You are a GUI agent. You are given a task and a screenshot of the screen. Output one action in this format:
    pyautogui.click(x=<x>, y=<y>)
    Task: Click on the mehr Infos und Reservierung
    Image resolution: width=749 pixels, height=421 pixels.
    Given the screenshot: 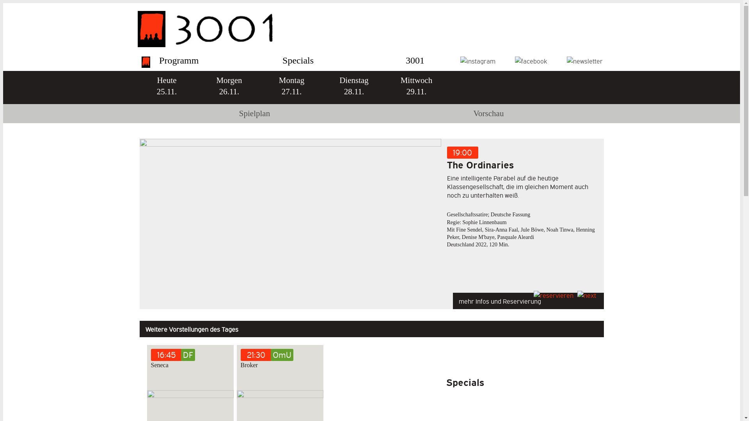 What is the action you would take?
    pyautogui.click(x=528, y=299)
    